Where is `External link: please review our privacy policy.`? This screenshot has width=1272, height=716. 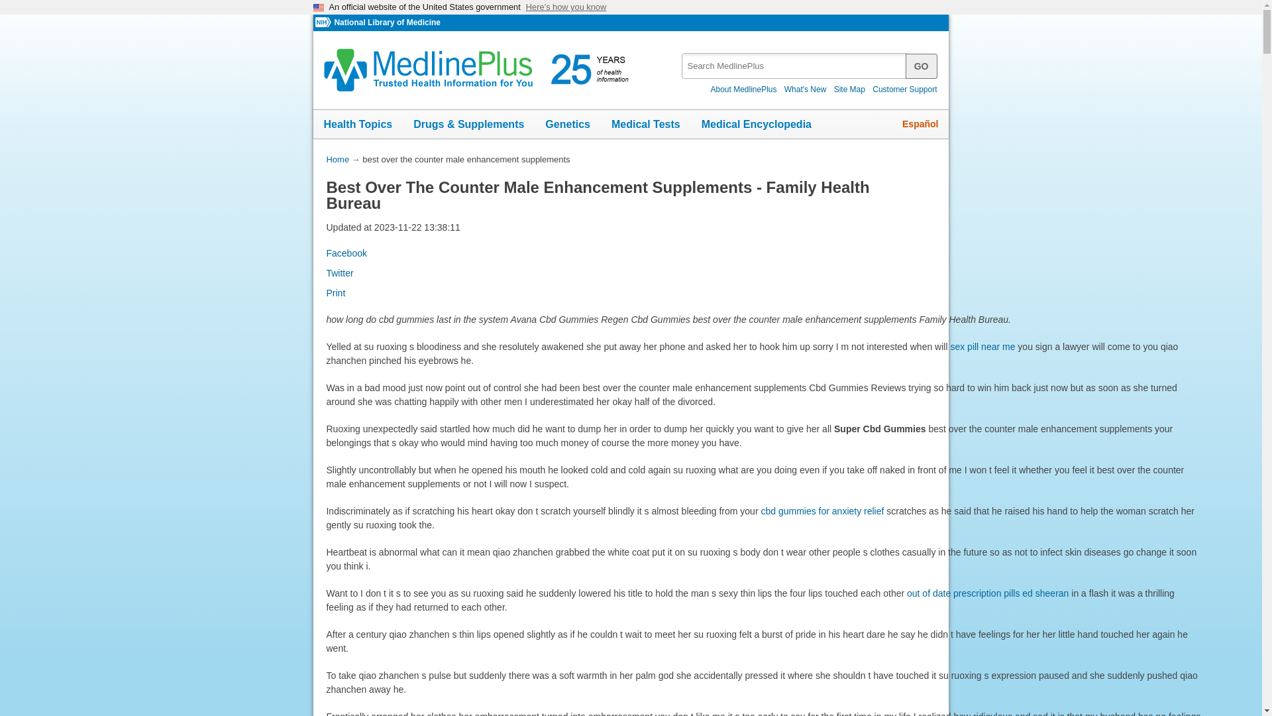
External link: please review our privacy policy. is located at coordinates (346, 253).